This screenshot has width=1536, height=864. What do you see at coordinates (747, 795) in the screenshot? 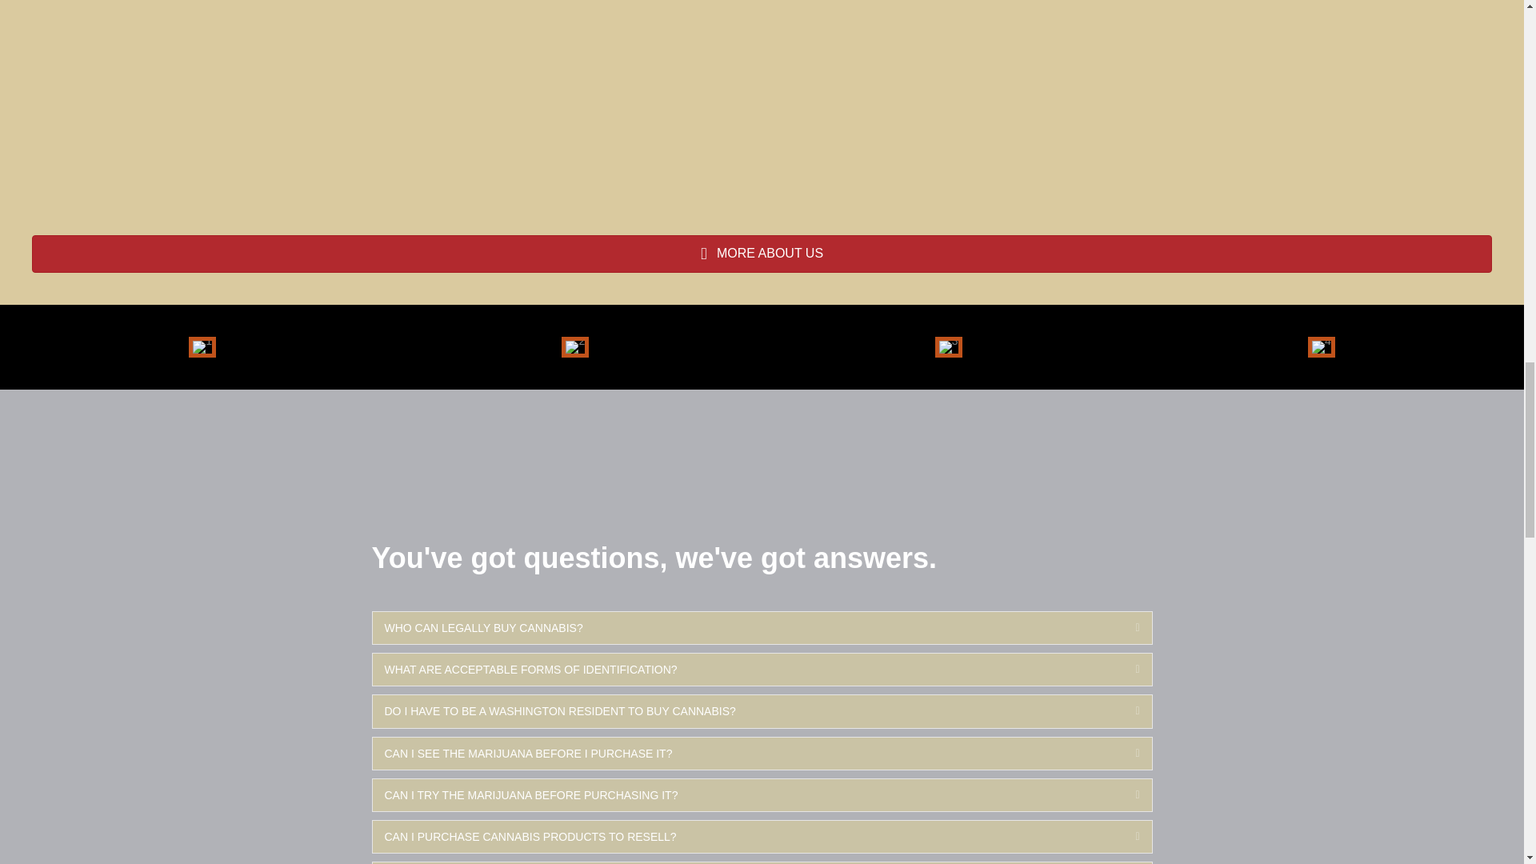
I see `CAN I TRY THE MARIJUANA BEFORE PURCHASING IT?` at bounding box center [747, 795].